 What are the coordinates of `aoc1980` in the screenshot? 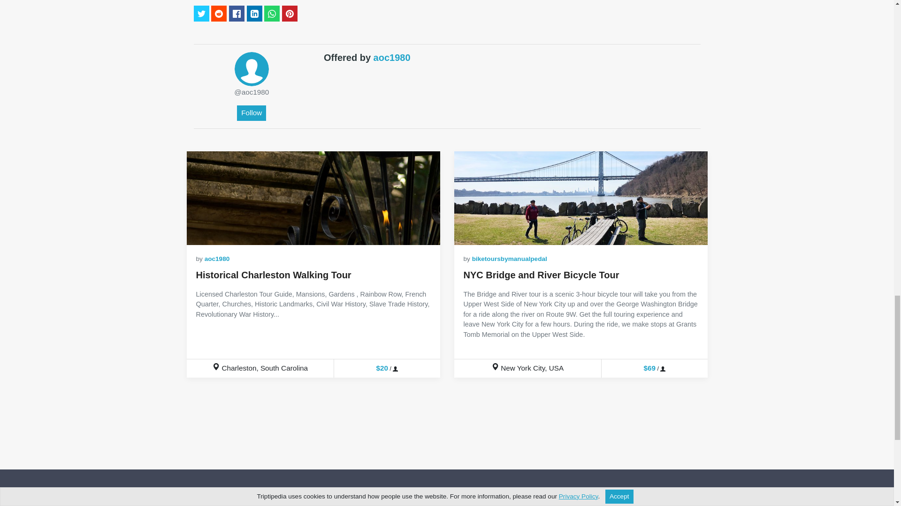 It's located at (392, 57).